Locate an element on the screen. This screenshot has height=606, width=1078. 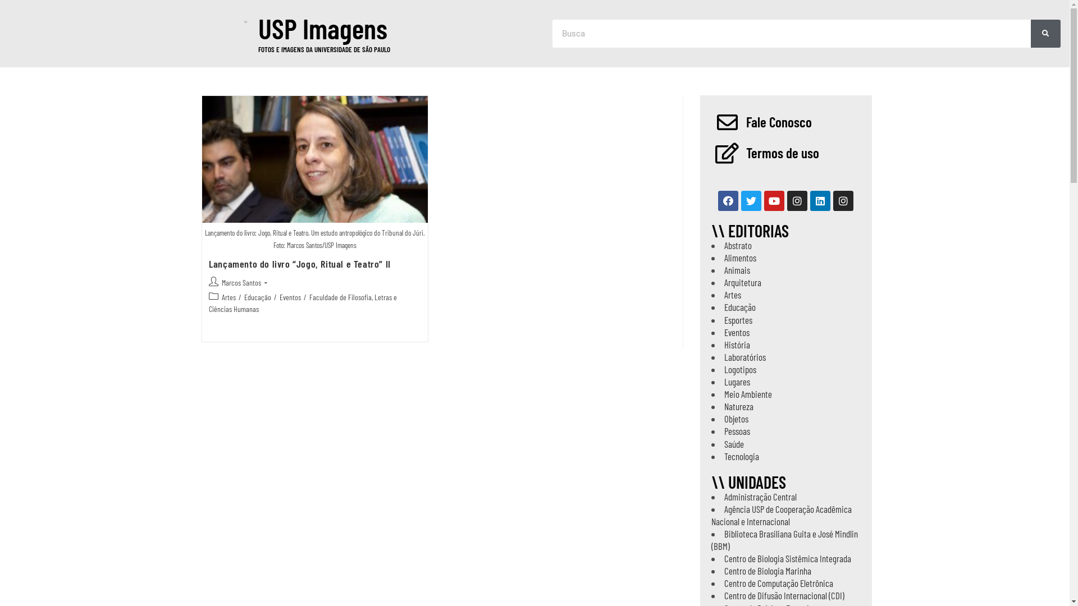
Centro de Biologia Marinha is located at coordinates (768, 571).